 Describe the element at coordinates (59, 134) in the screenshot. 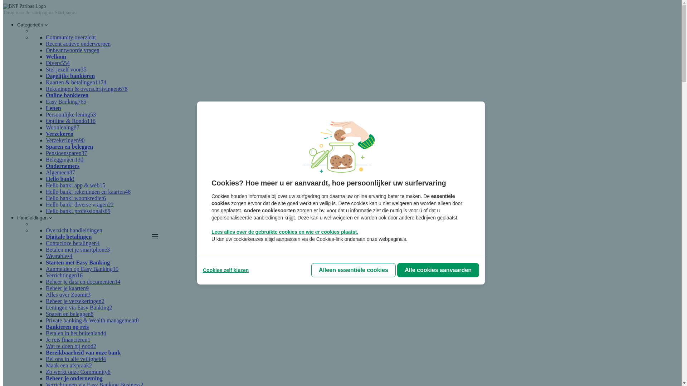

I see `Verzekeren` at that location.